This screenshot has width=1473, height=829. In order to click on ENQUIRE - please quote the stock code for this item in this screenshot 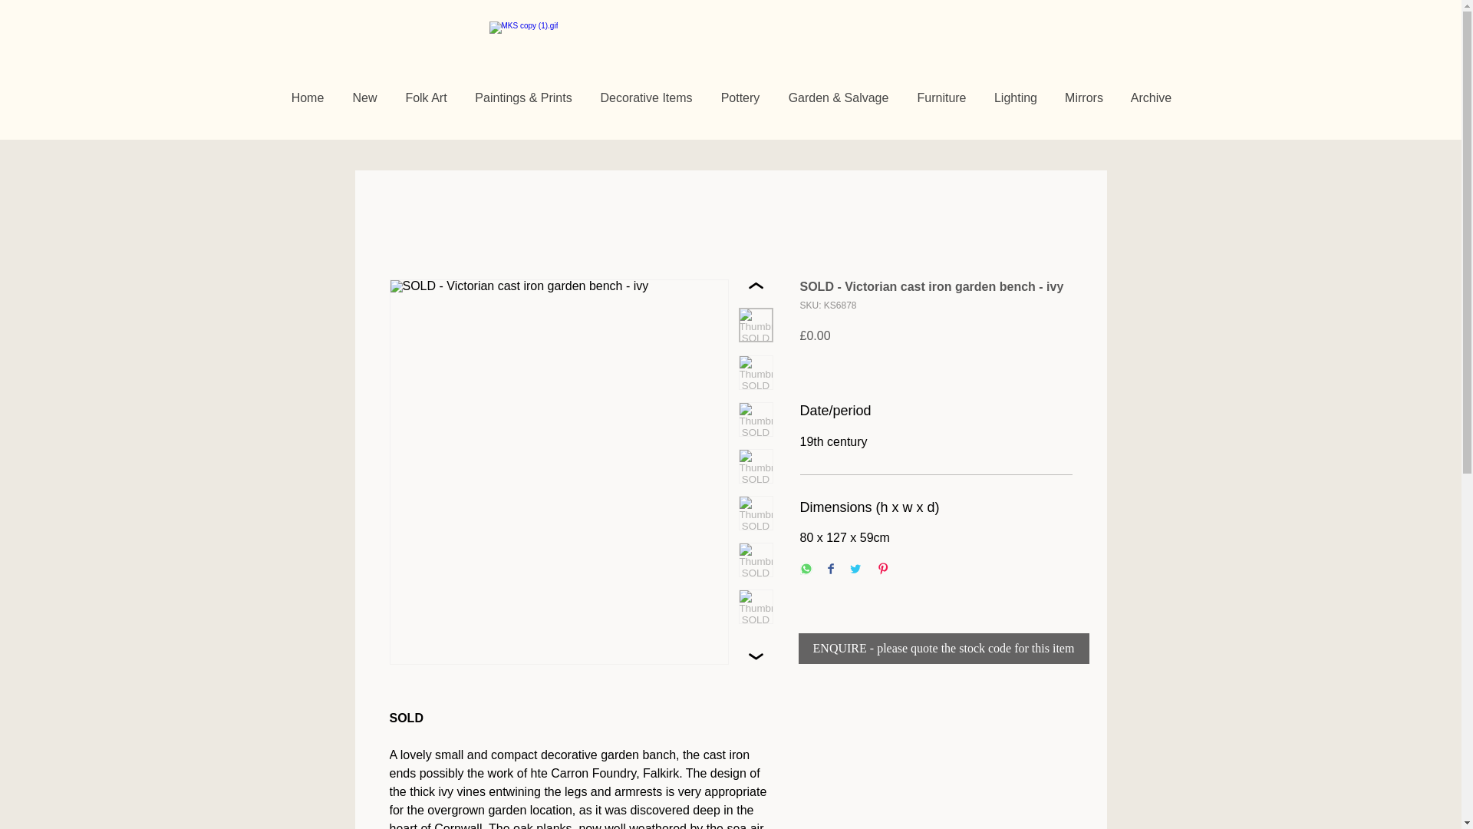, I will do `click(943, 649)`.